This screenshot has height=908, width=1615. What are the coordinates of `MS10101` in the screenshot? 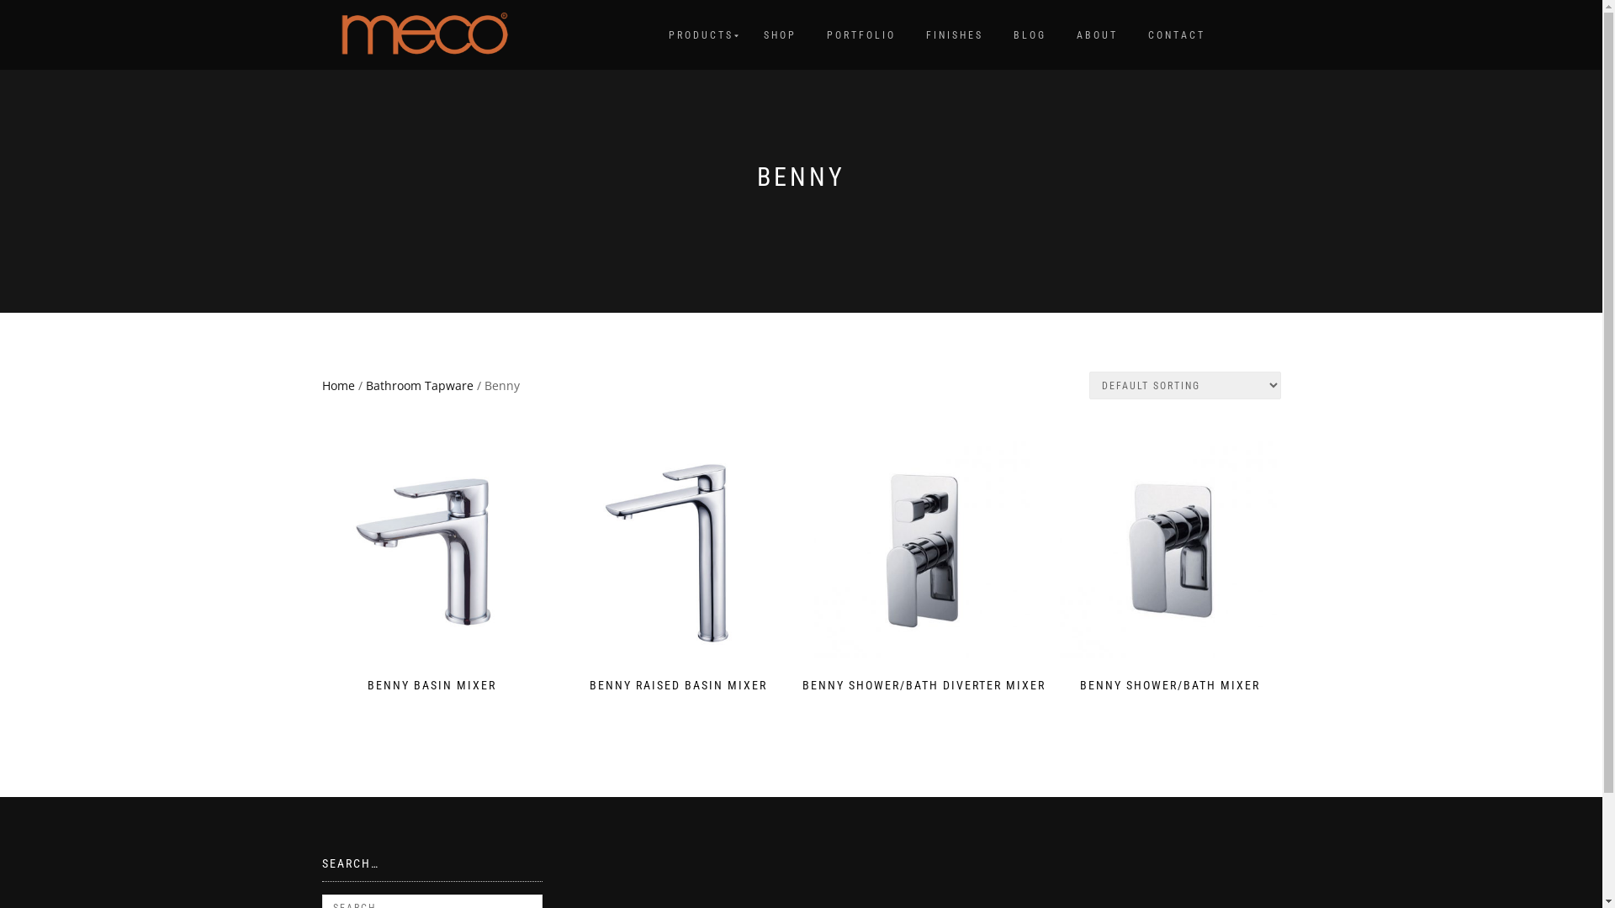 It's located at (432, 552).